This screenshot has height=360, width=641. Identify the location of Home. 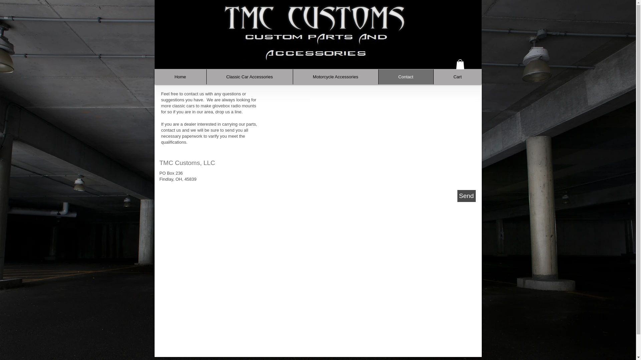
(180, 77).